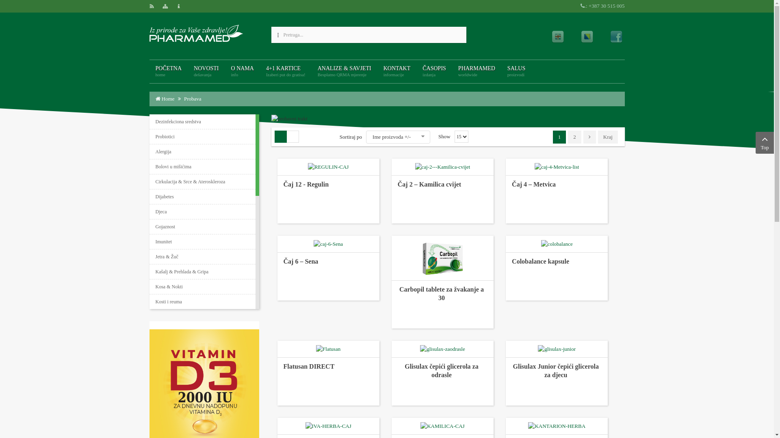 This screenshot has height=438, width=780. What do you see at coordinates (202, 347) in the screenshot?
I see `Nesanica & Nemir` at bounding box center [202, 347].